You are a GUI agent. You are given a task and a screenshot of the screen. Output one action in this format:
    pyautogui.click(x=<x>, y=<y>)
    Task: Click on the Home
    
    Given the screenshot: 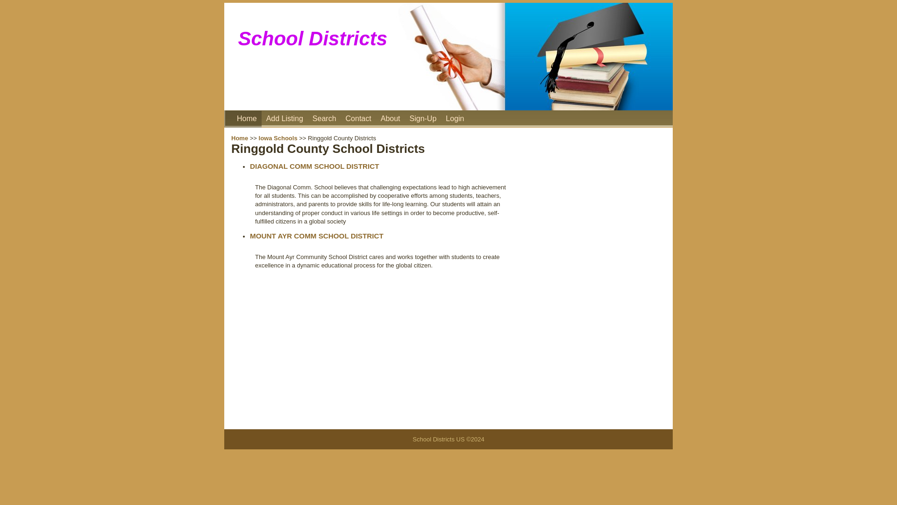 What is the action you would take?
    pyautogui.click(x=240, y=138)
    